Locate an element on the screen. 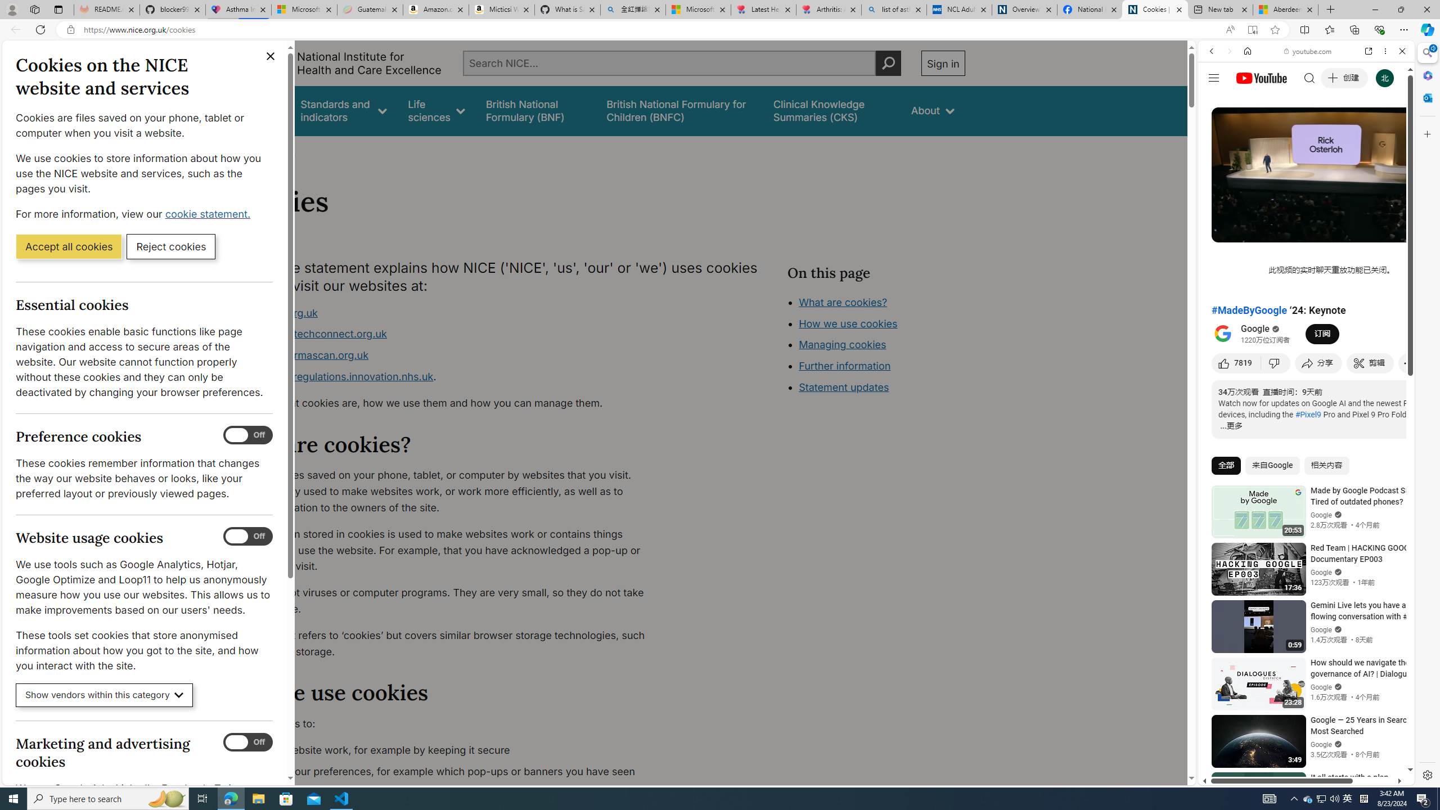 The width and height of the screenshot is (1440, 810). Close cookie banner is located at coordinates (271, 56).